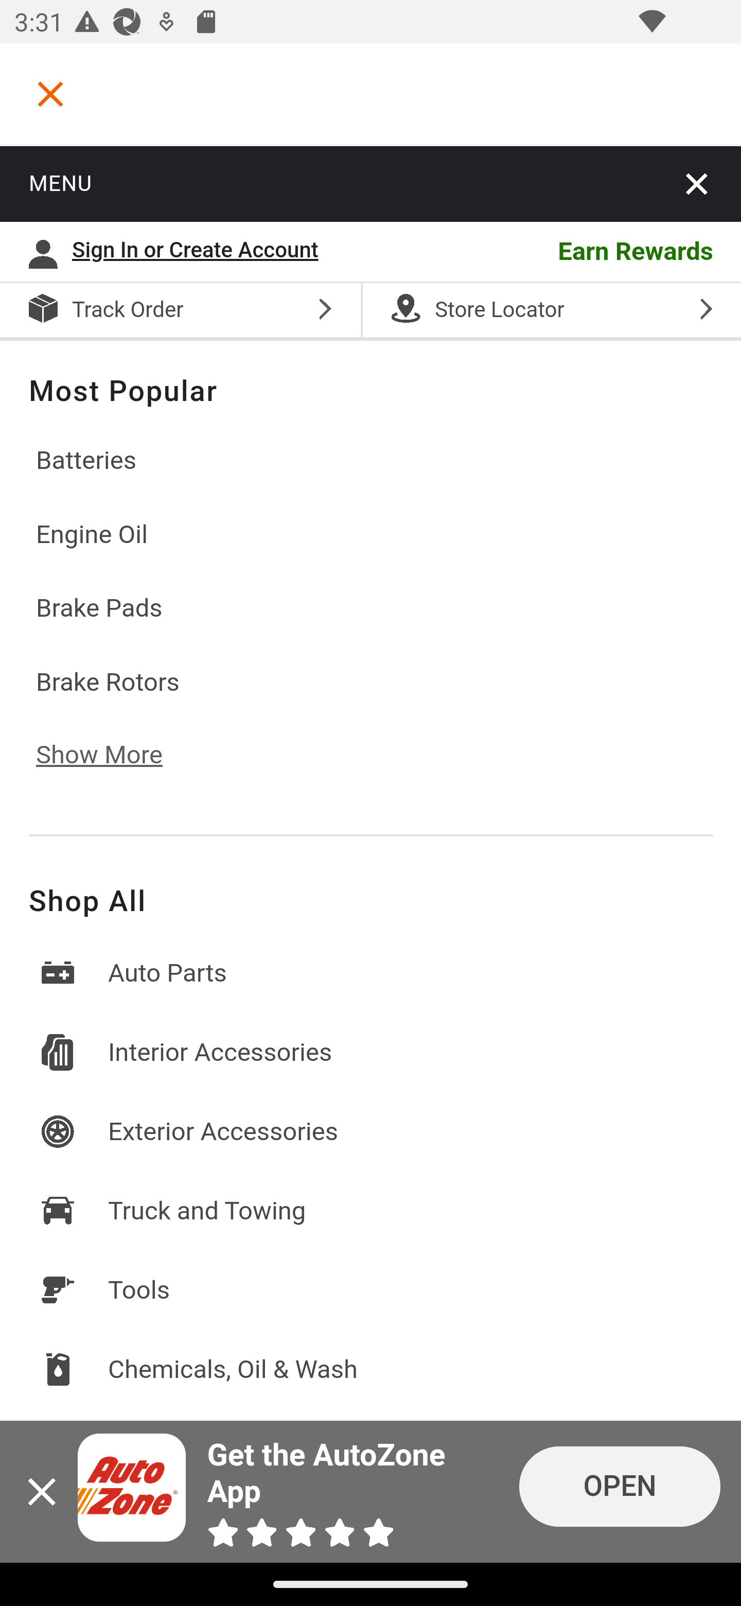  I want to click on Close icon Get the AutoZone App OPEN, so click(370, 1492).